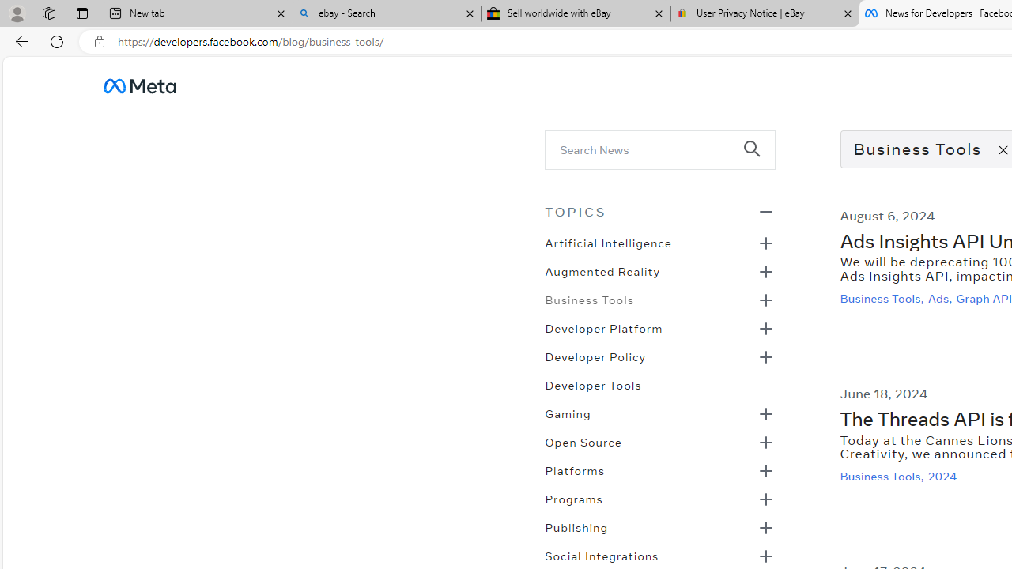 This screenshot has height=569, width=1012. What do you see at coordinates (602, 555) in the screenshot?
I see `Social Integrations` at bounding box center [602, 555].